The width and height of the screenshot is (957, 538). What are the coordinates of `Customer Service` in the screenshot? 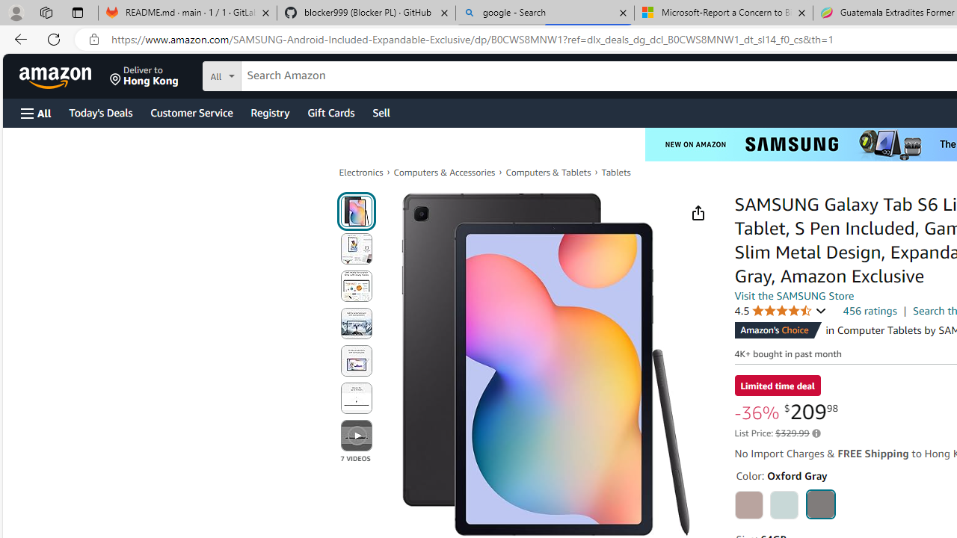 It's located at (191, 112).